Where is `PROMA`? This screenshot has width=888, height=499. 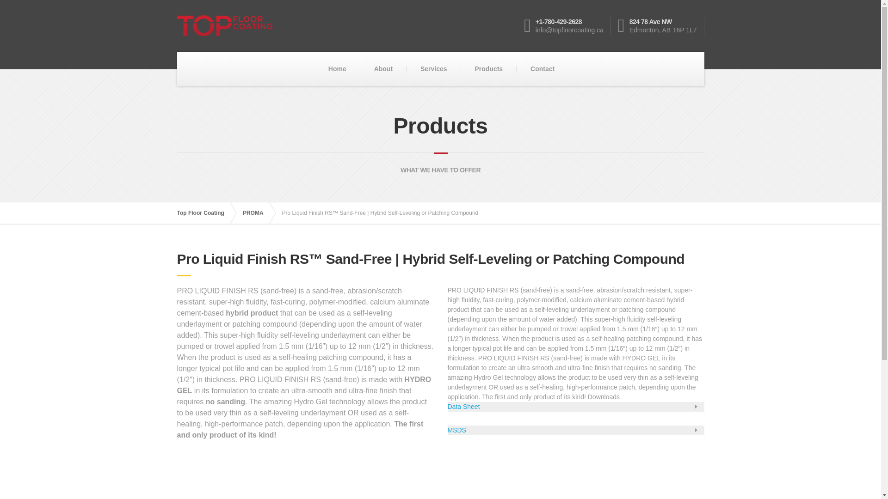 PROMA is located at coordinates (488, 69).